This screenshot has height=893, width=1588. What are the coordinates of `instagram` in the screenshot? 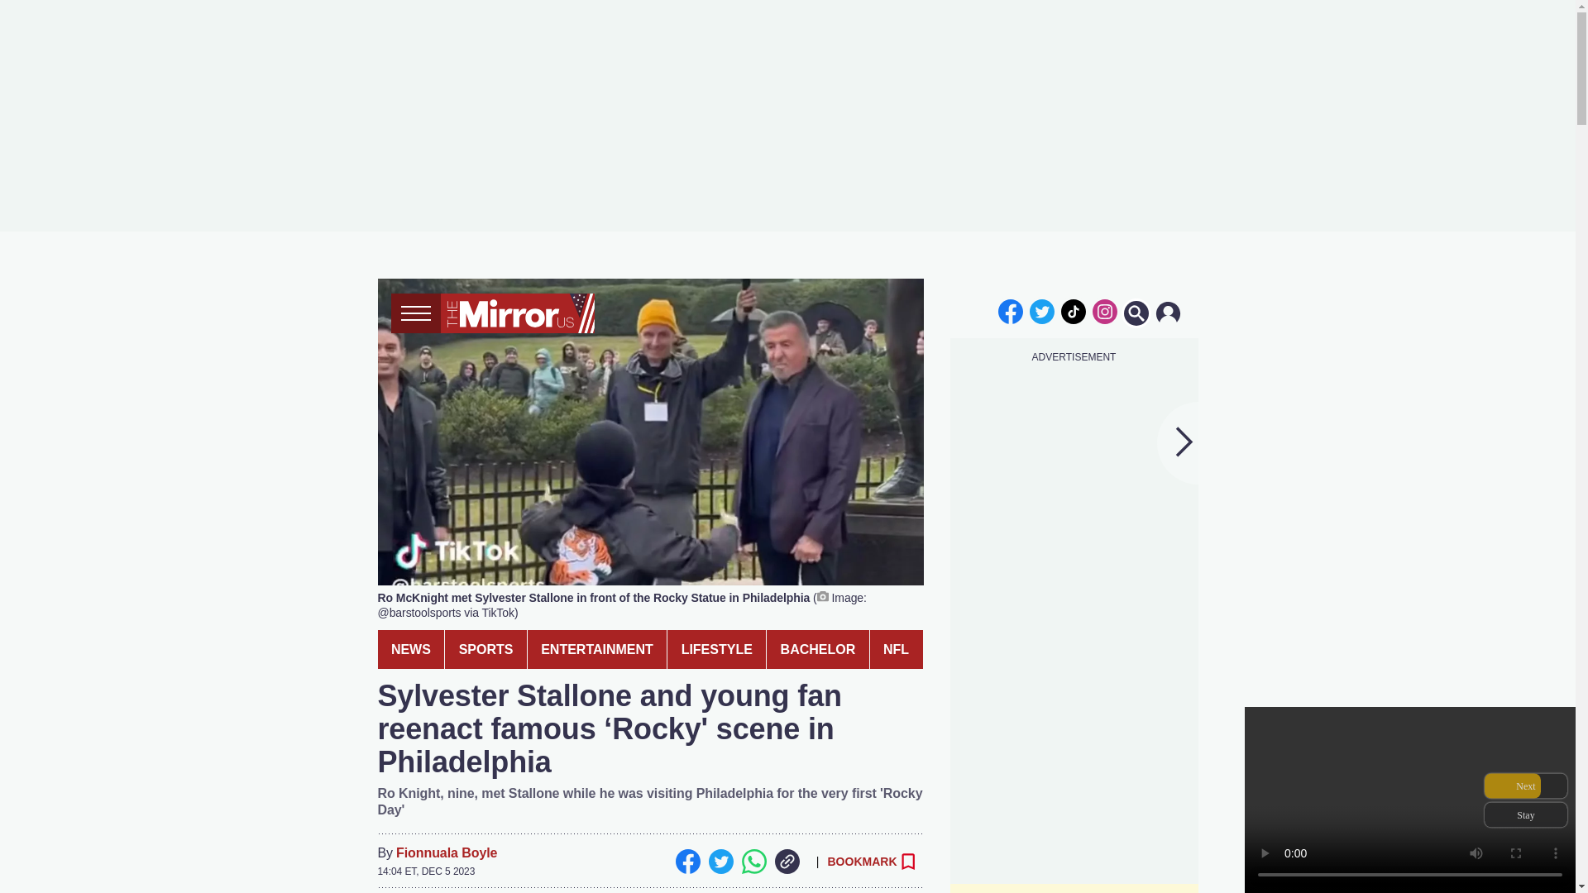 It's located at (1104, 311).